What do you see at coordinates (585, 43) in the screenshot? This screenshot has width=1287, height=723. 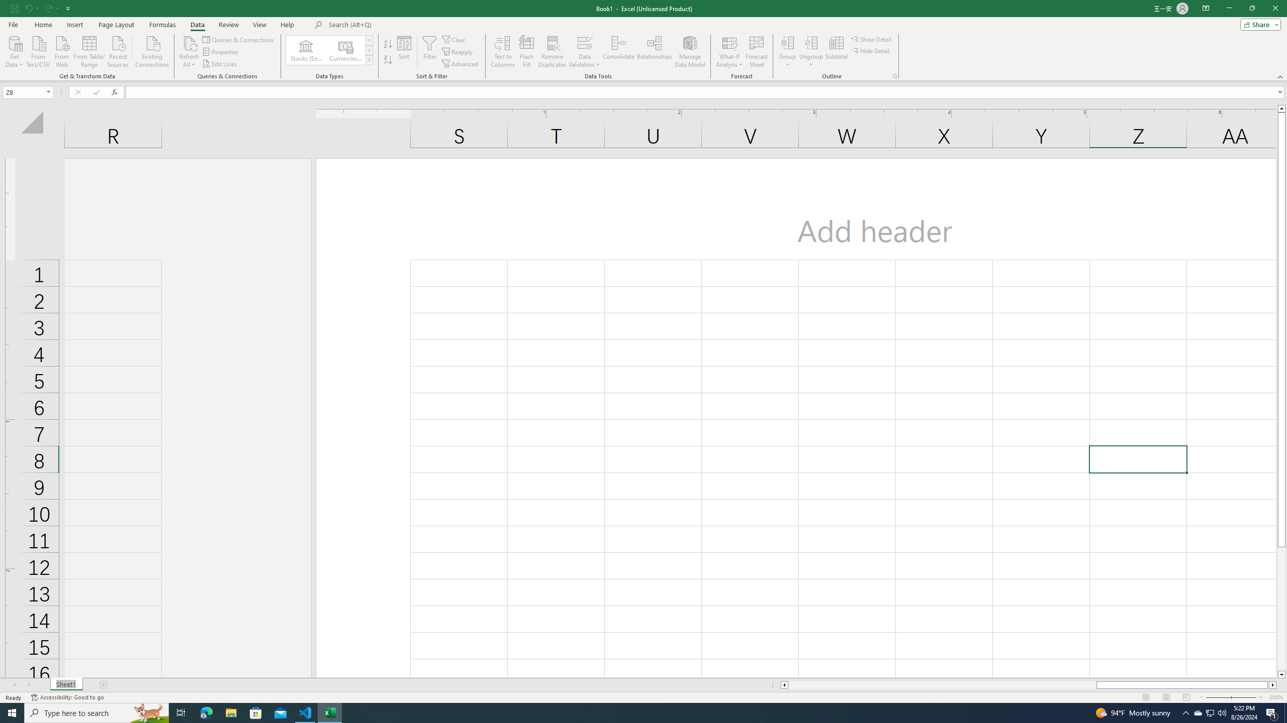 I see `Data Validation...` at bounding box center [585, 43].